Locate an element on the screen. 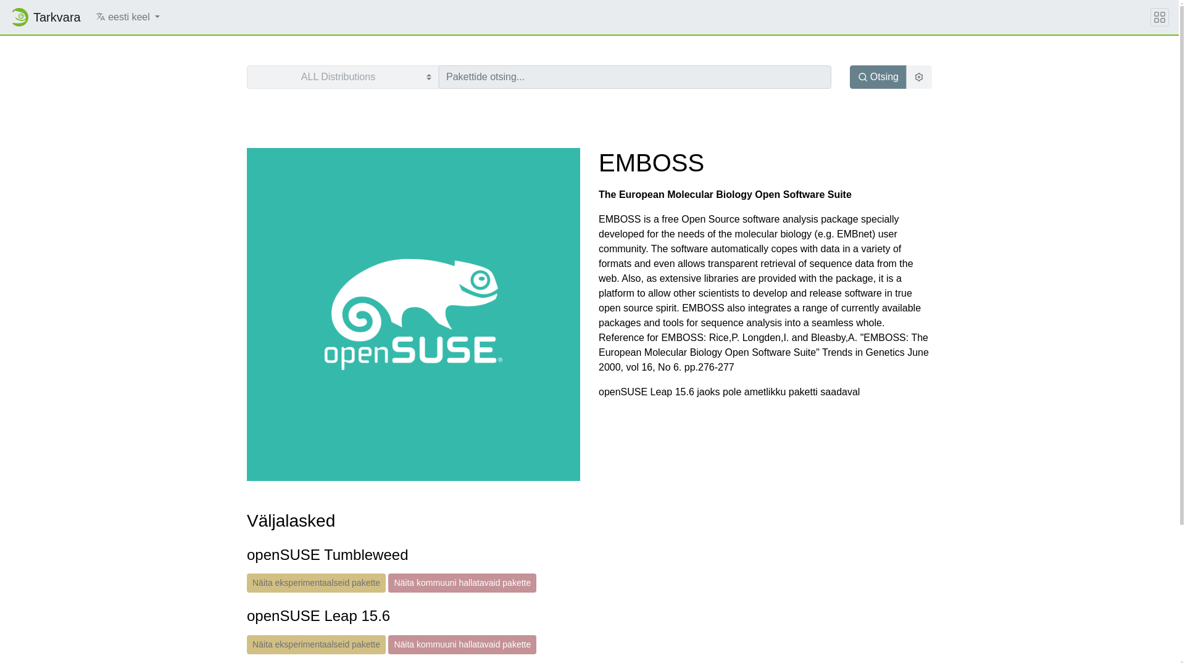 The image size is (1185, 666). Tarkvara is located at coordinates (44, 17).